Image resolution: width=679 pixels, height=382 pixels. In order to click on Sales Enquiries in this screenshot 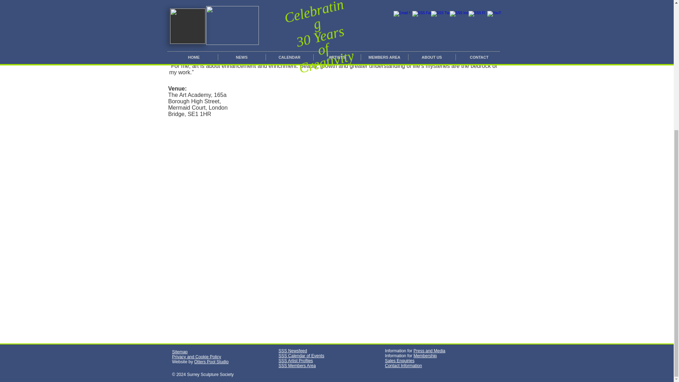, I will do `click(400, 361)`.